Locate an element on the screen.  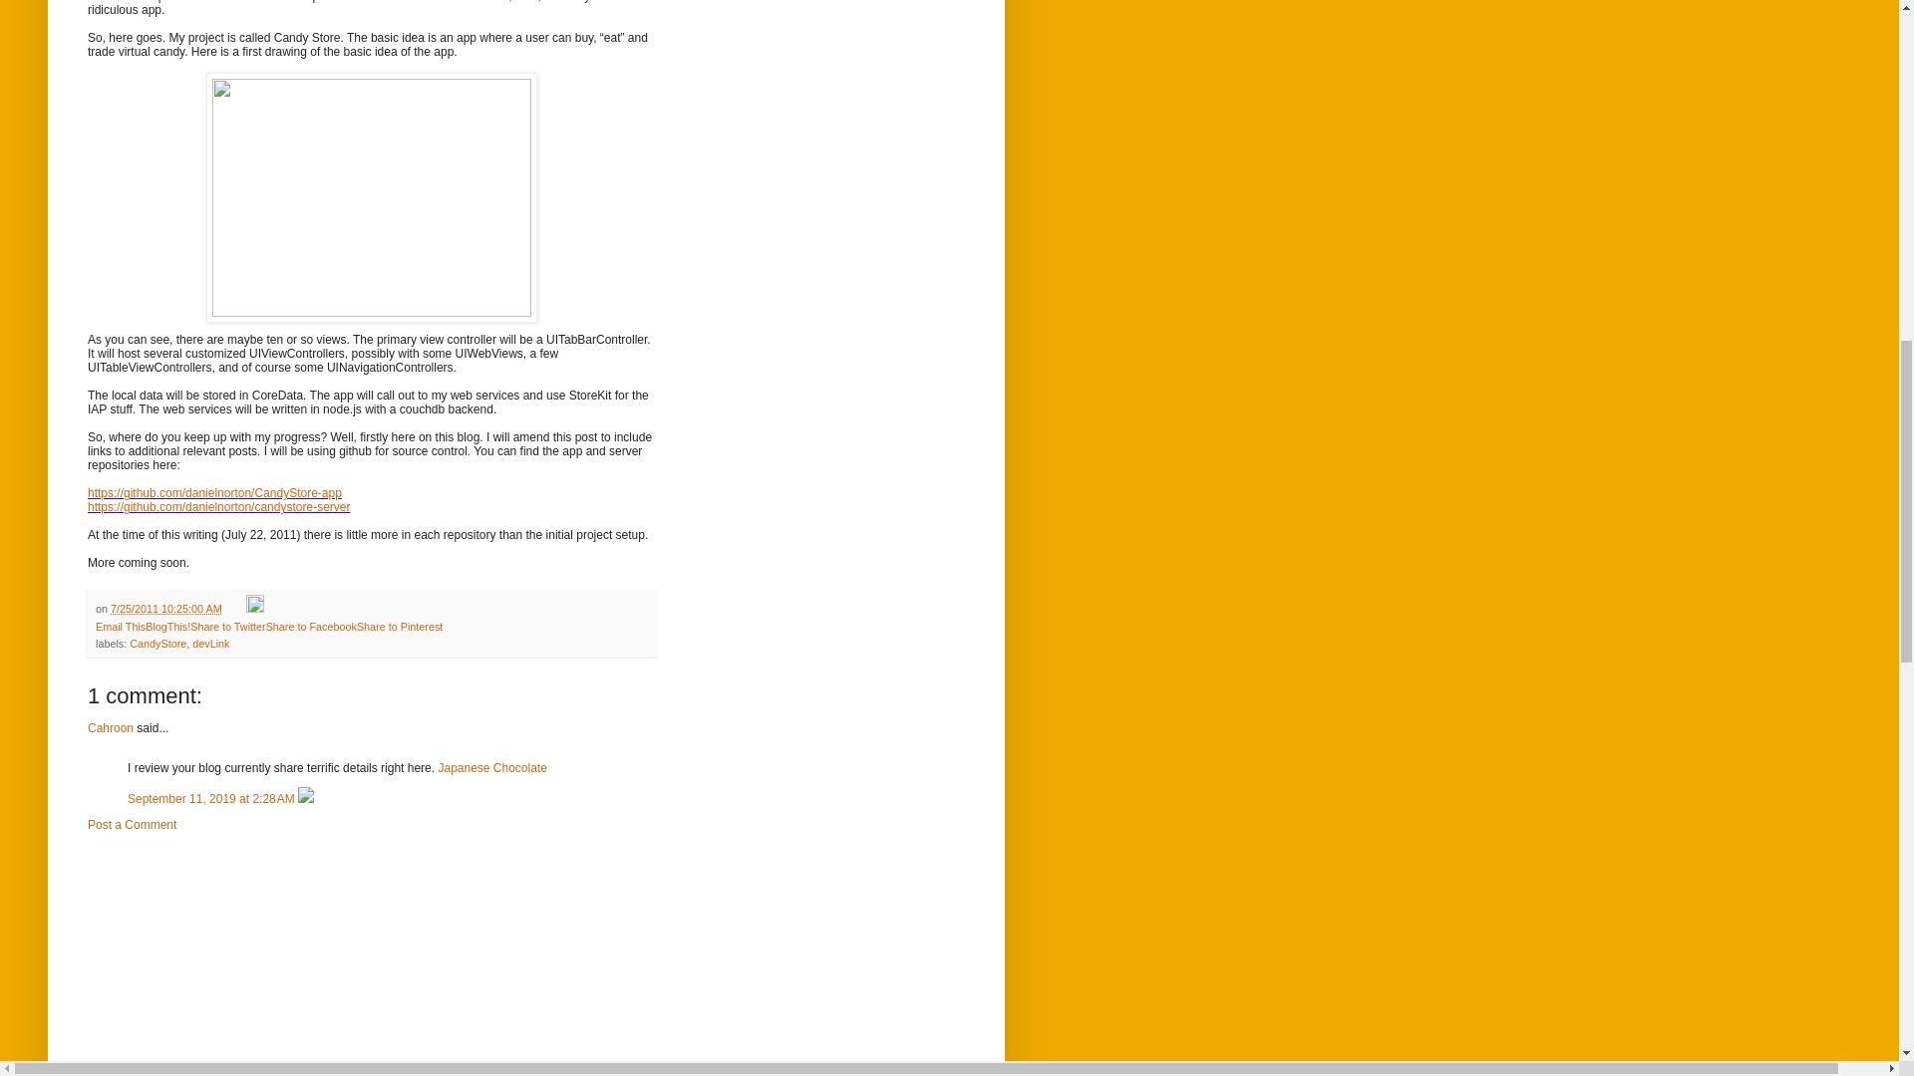
Delete Comment is located at coordinates (305, 798).